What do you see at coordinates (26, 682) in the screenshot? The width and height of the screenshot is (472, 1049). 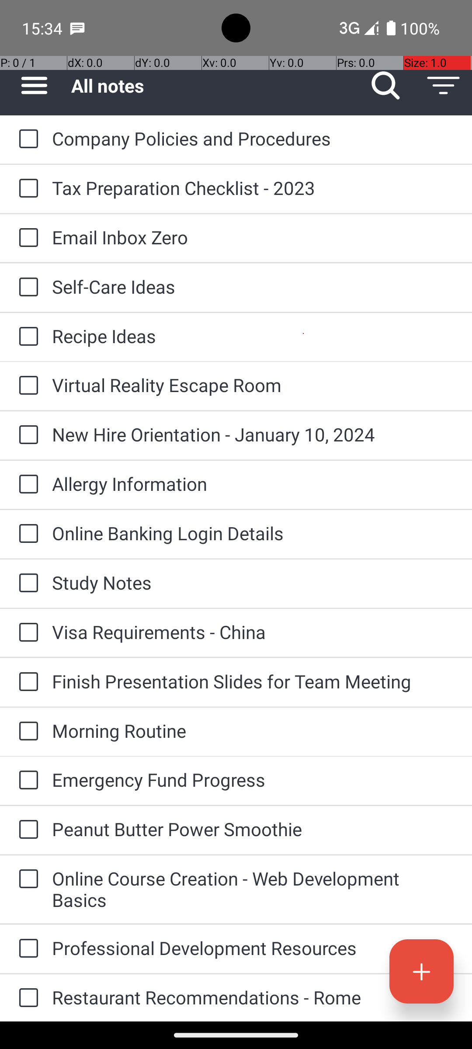 I see `to-do: Finish Presentation Slides for Team Meeting` at bounding box center [26, 682].